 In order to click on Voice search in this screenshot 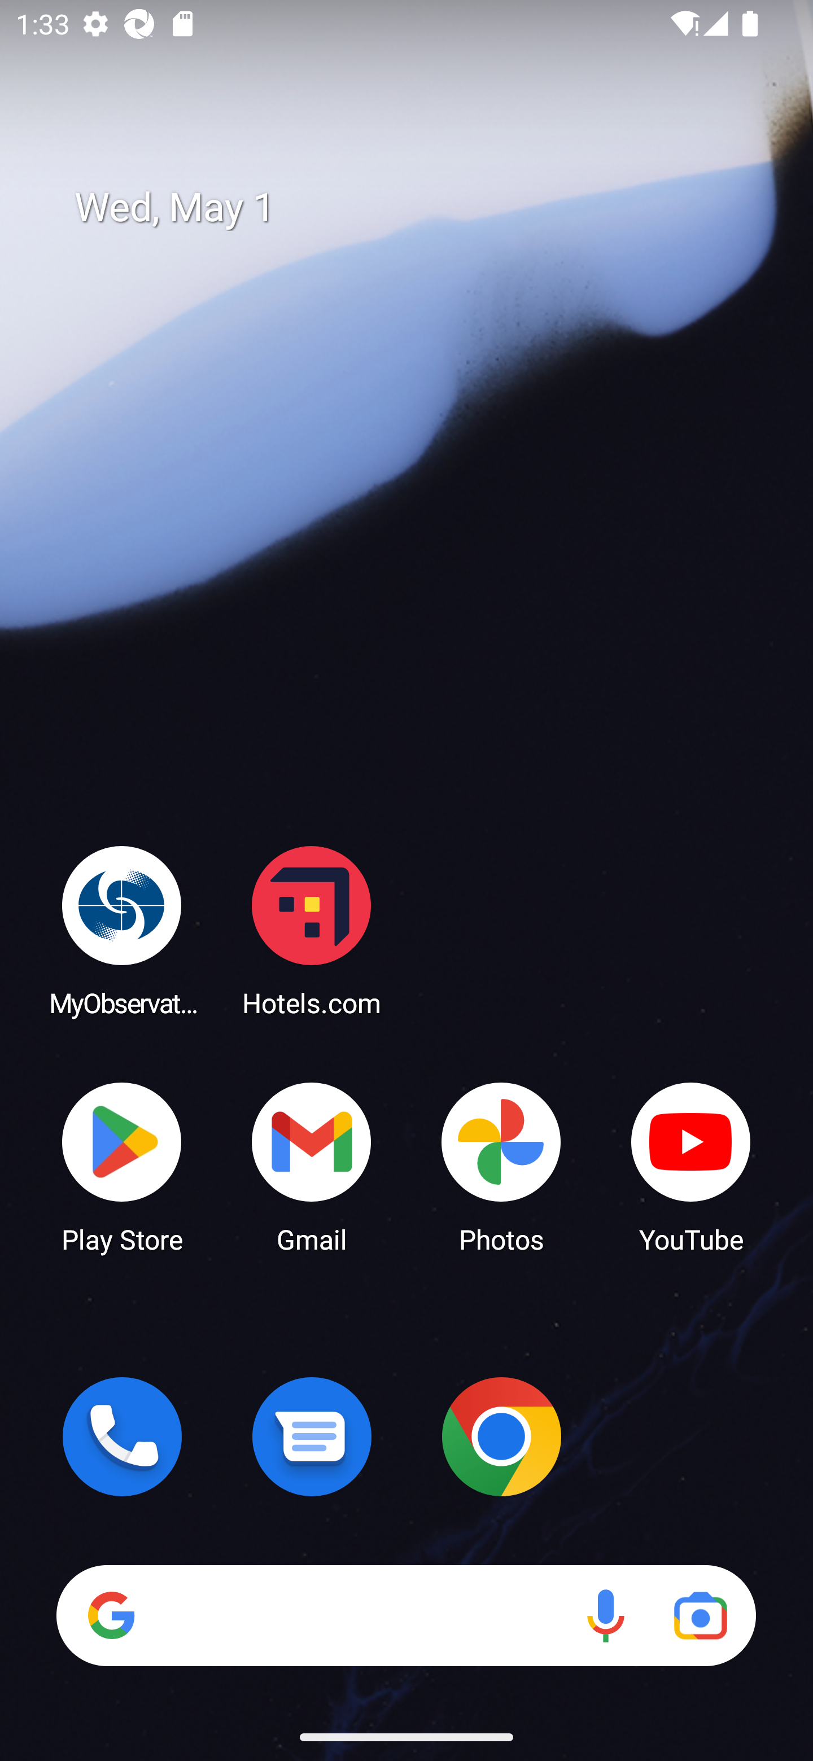, I will do `click(605, 1615)`.